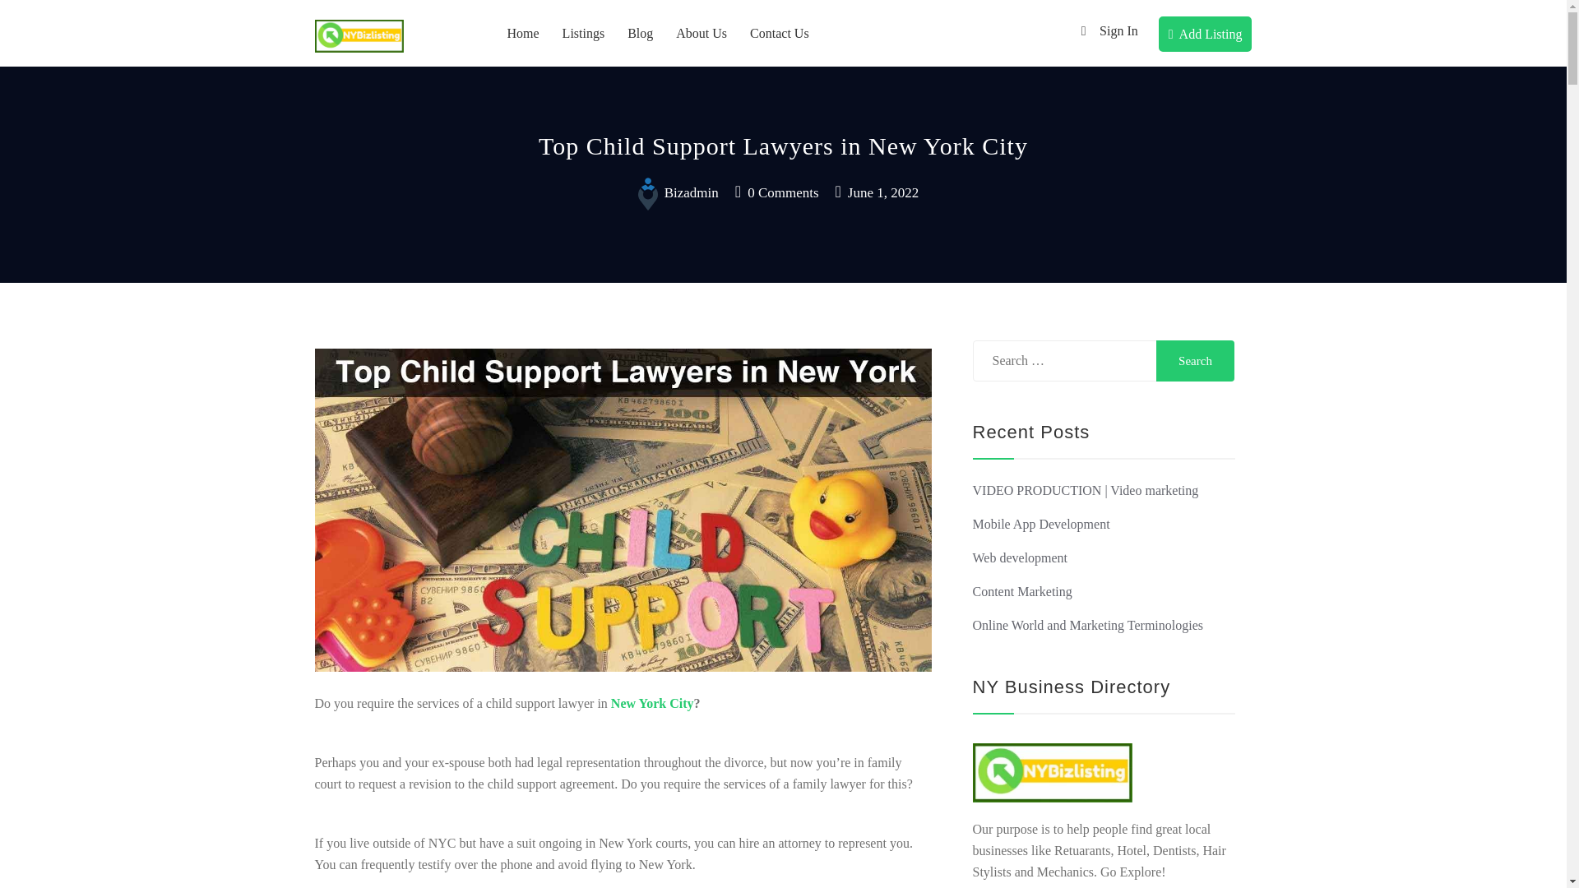  I want to click on New York City, so click(653, 702).